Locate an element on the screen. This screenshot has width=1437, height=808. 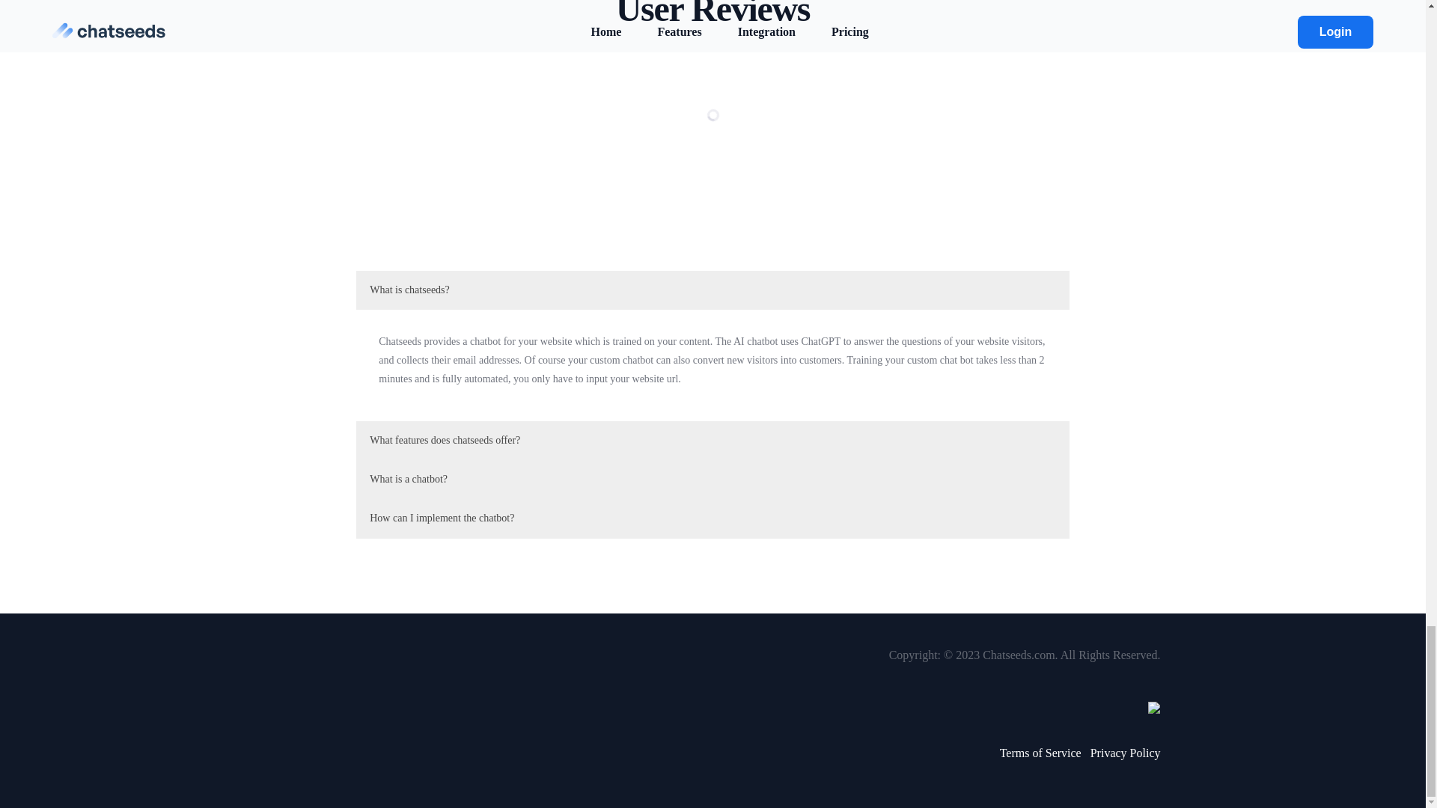
Privacy Policy is located at coordinates (1126, 753).